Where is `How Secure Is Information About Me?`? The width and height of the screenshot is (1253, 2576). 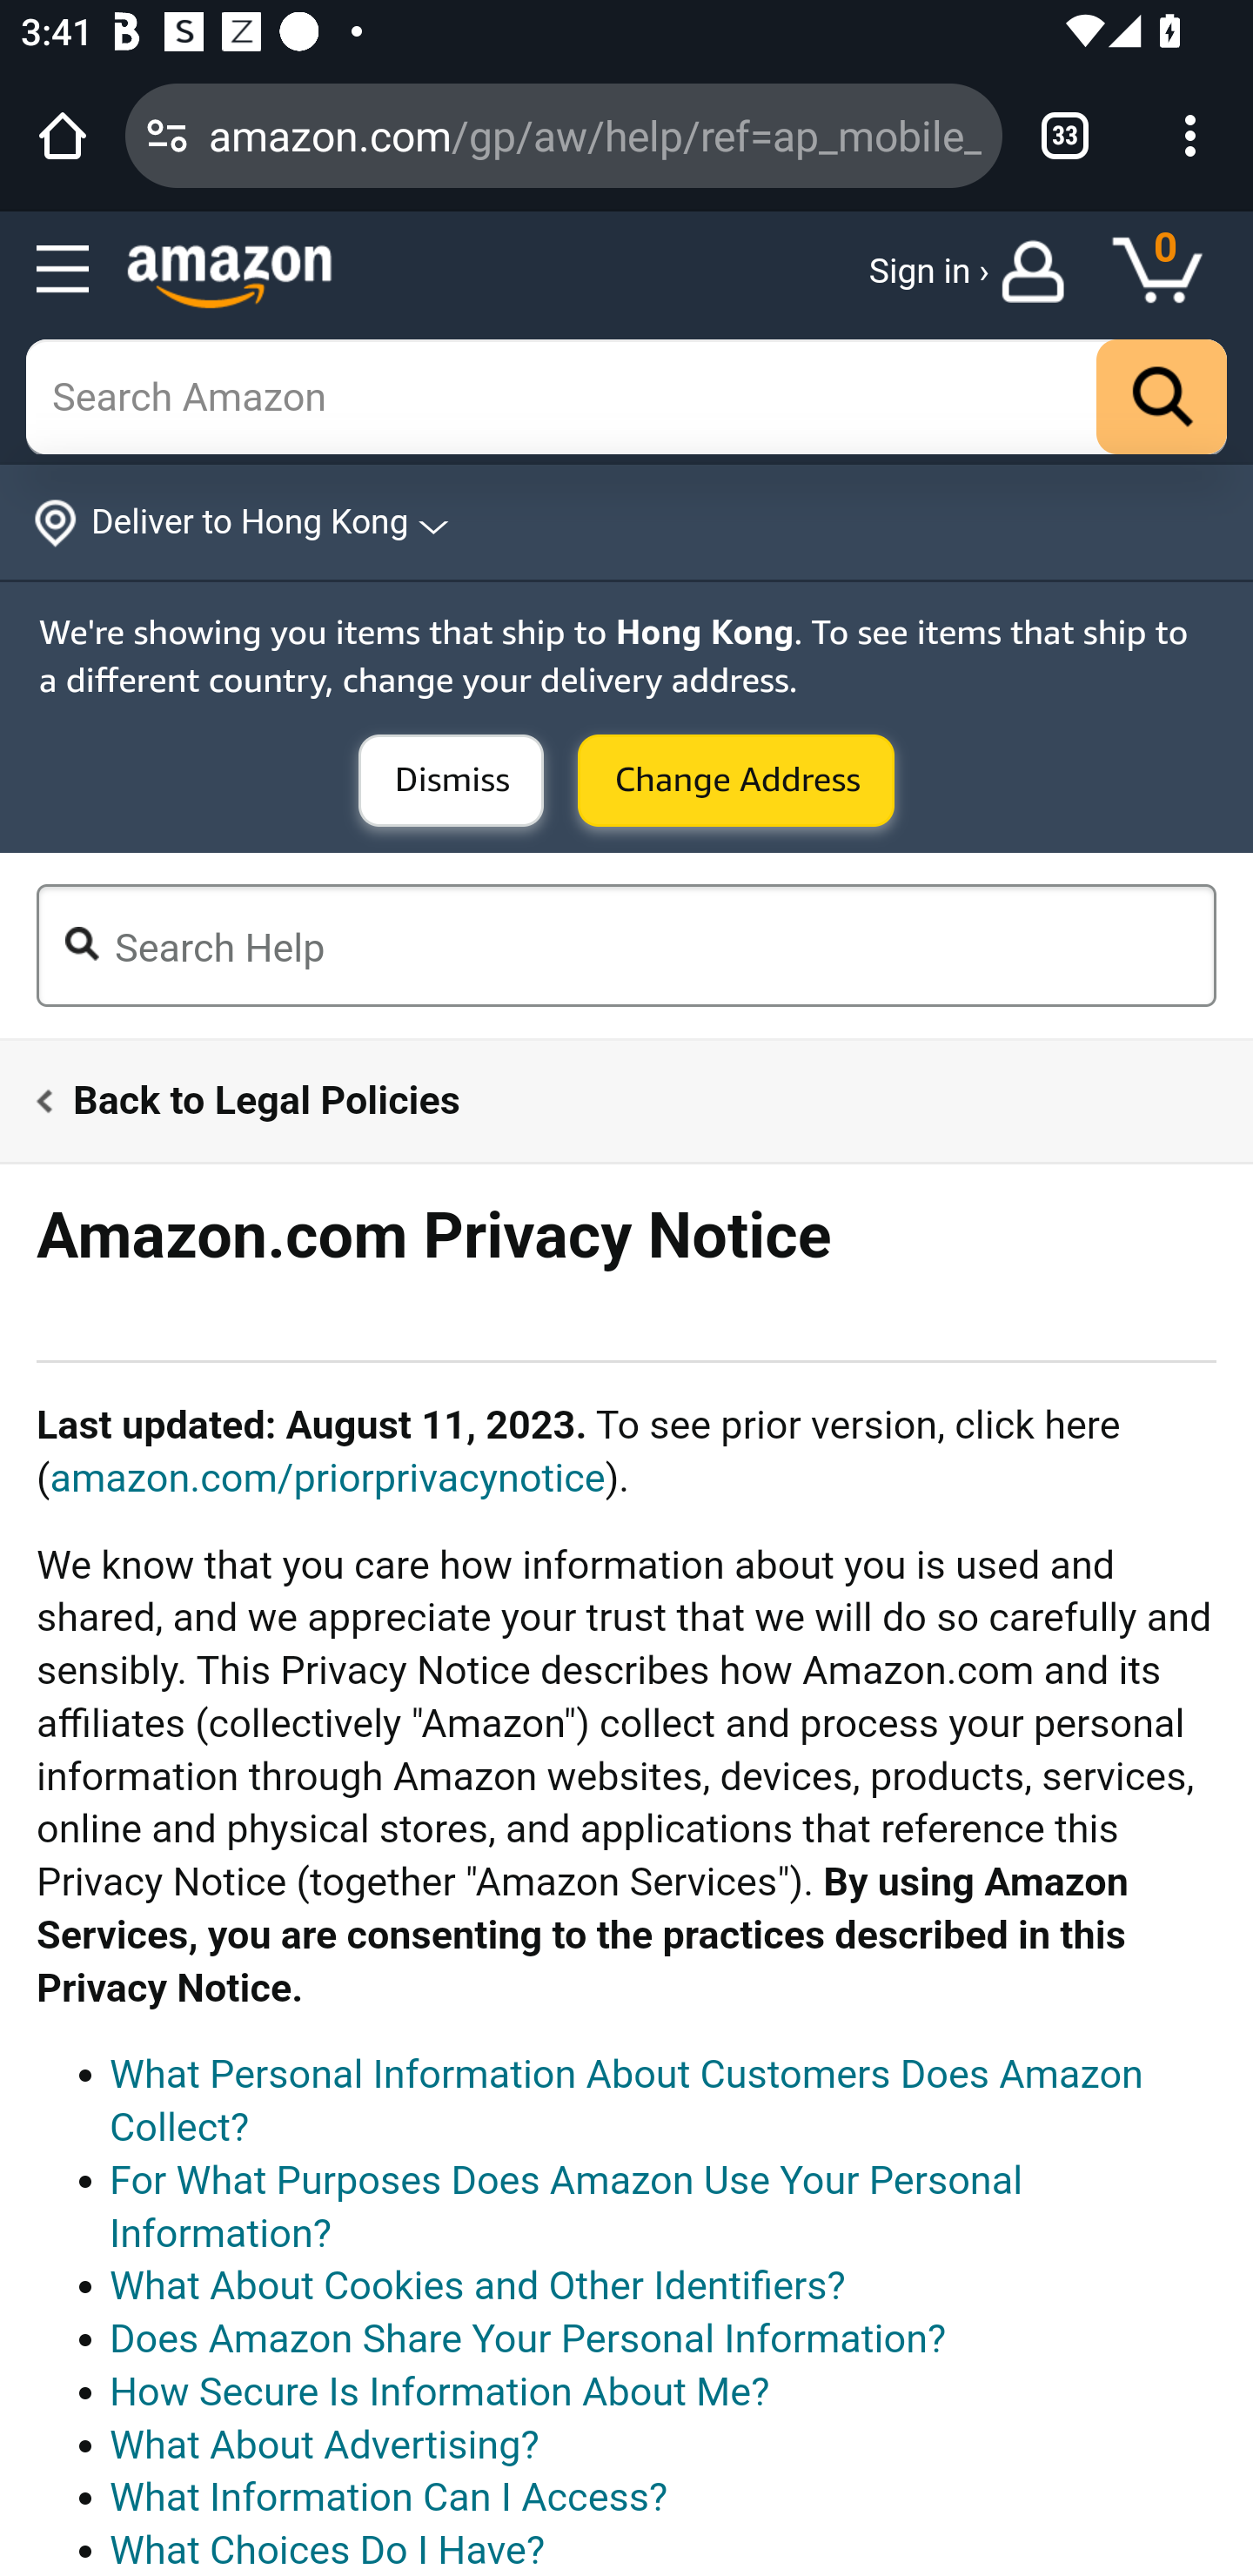 How Secure Is Information About Me? is located at coordinates (440, 2392).